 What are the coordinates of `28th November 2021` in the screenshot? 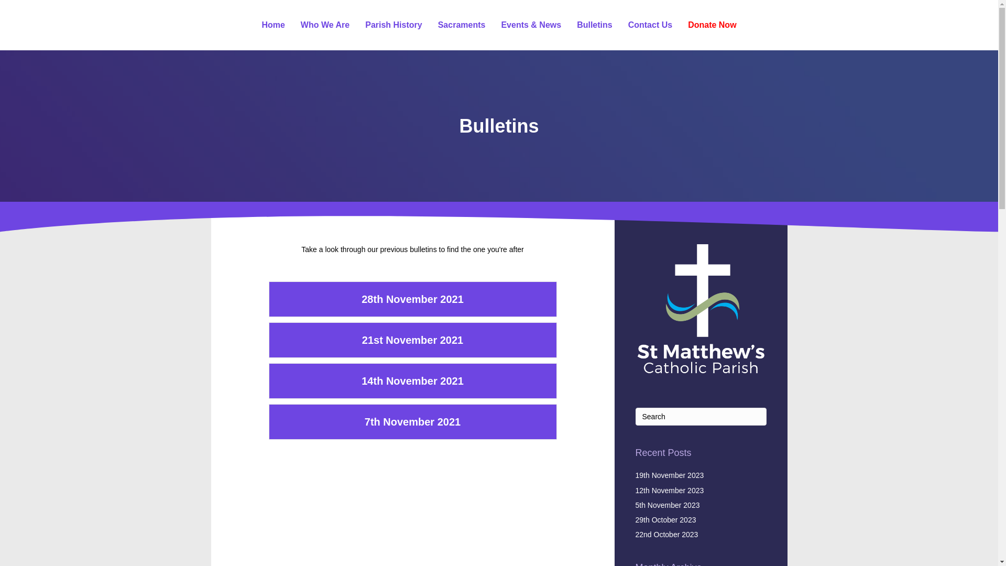 It's located at (413, 299).